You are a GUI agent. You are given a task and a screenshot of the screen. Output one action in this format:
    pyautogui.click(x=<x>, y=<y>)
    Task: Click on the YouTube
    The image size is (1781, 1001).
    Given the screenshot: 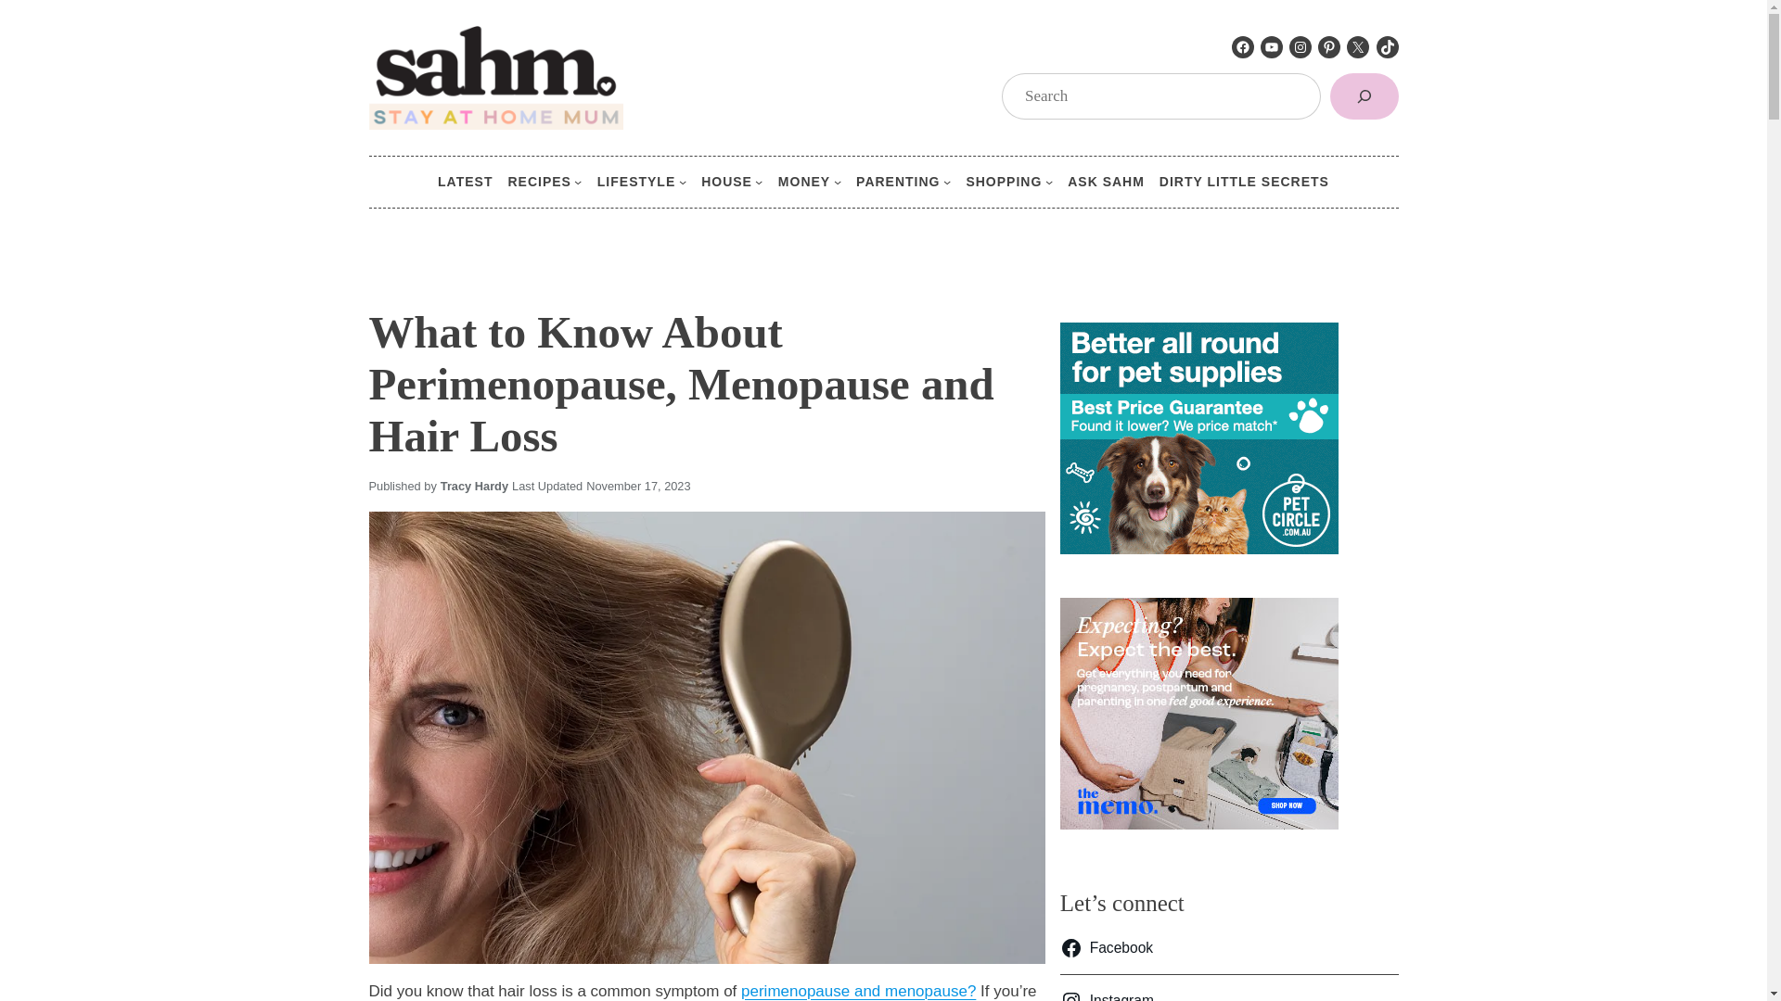 What is the action you would take?
    pyautogui.click(x=1271, y=46)
    